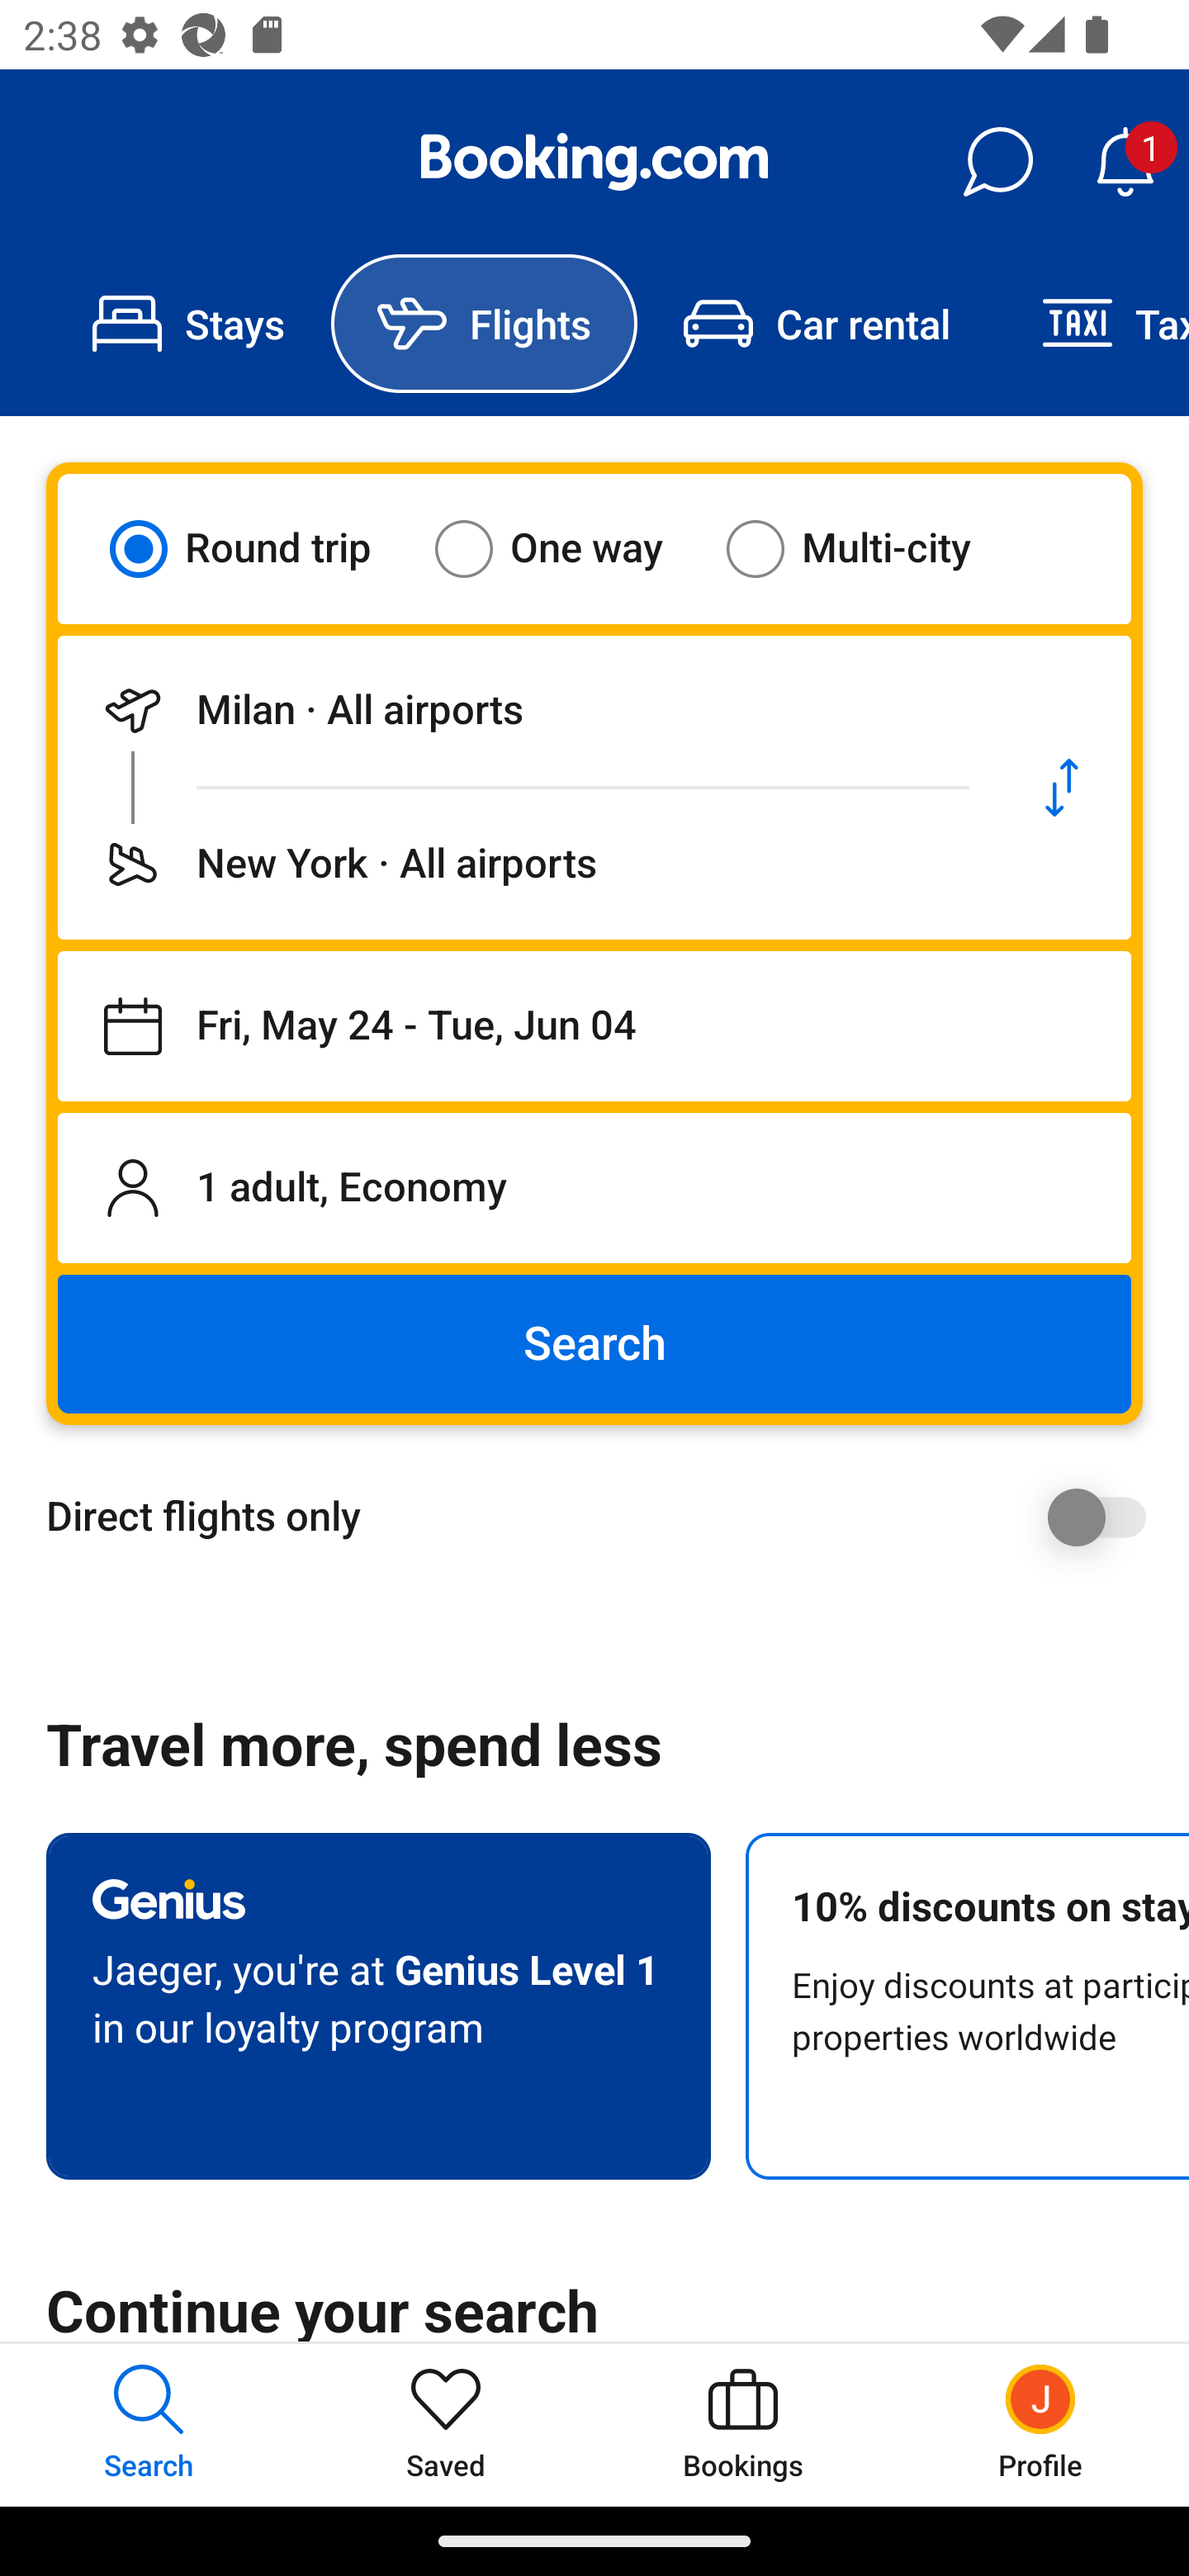 The height and width of the screenshot is (2576, 1189). What do you see at coordinates (997, 162) in the screenshot?
I see `Messages` at bounding box center [997, 162].